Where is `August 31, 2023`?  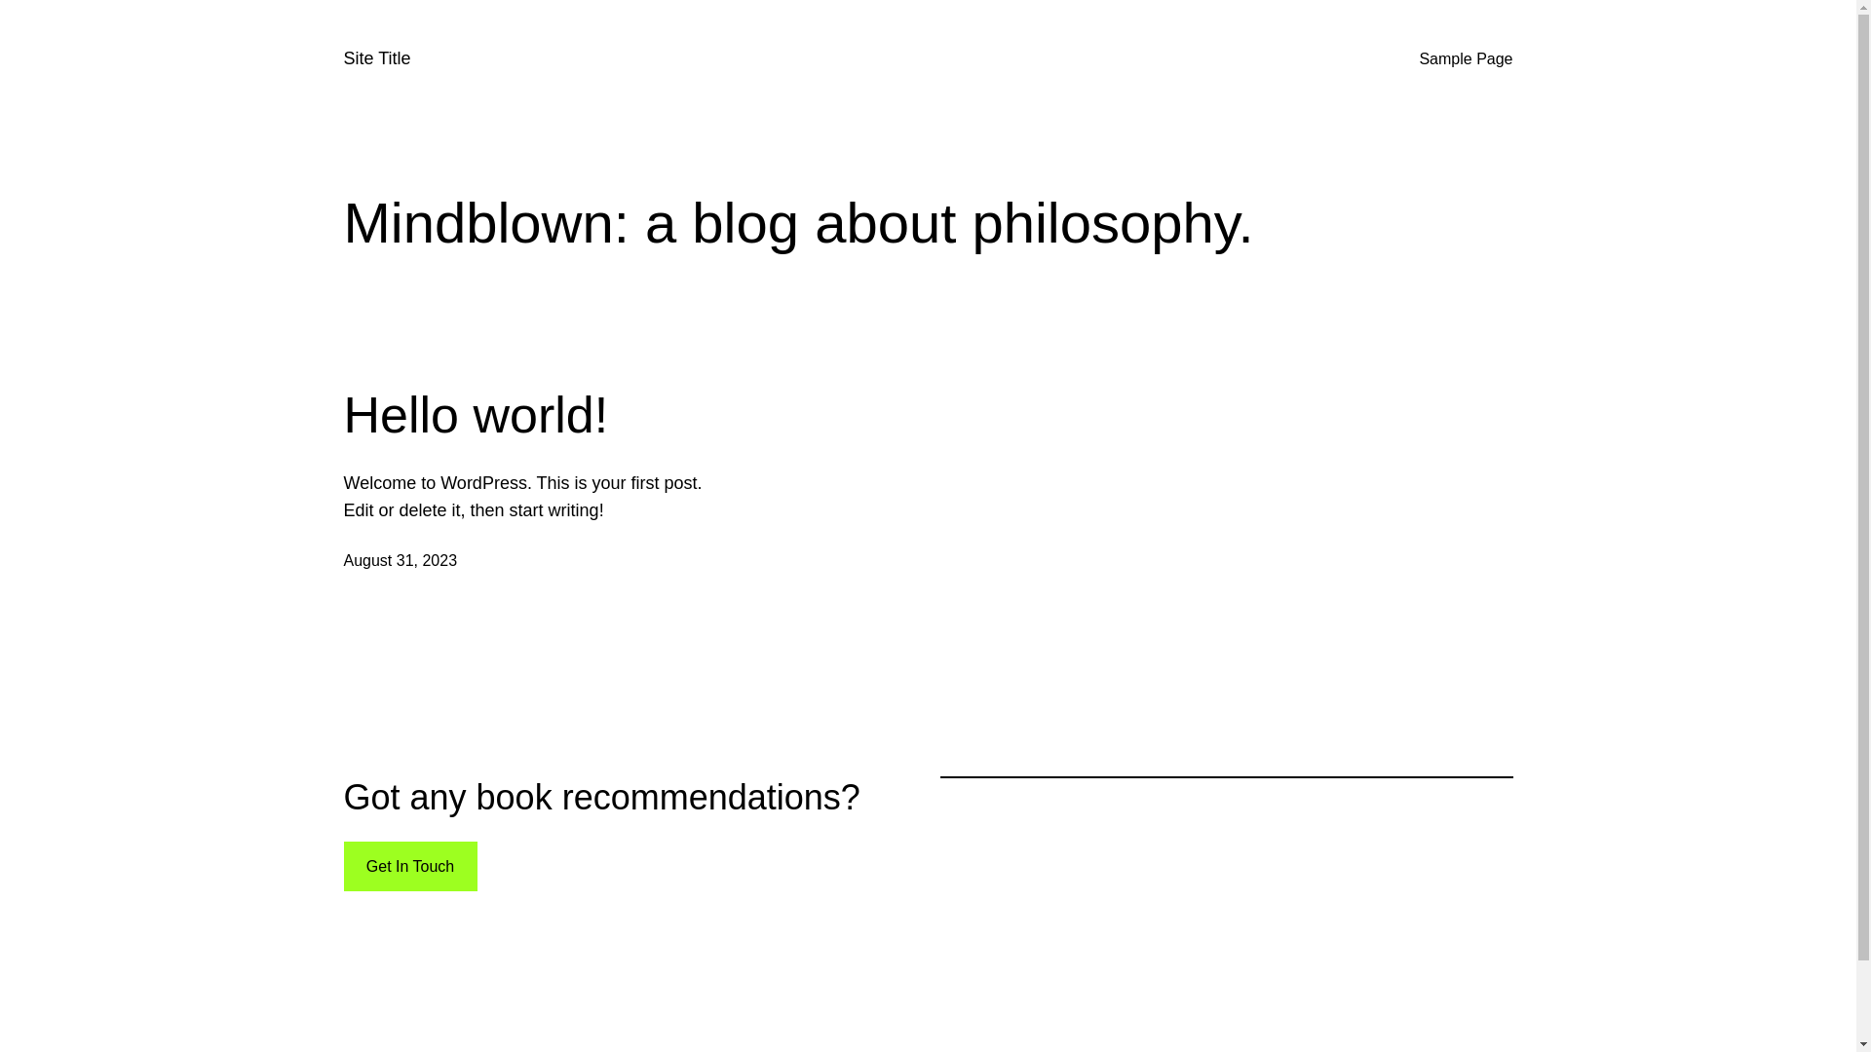
August 31, 2023 is located at coordinates (400, 561).